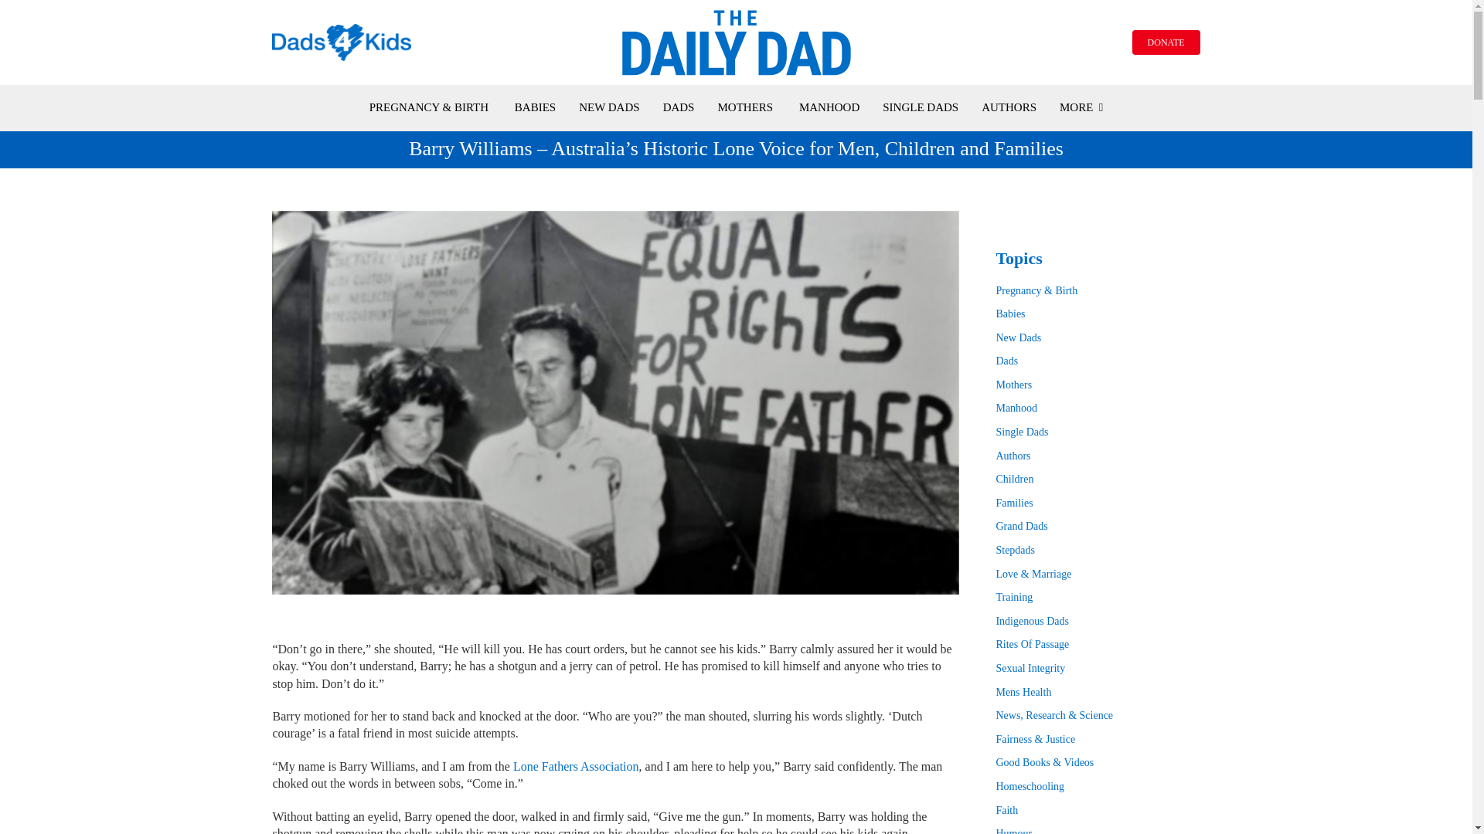 The width and height of the screenshot is (1484, 834). What do you see at coordinates (745, 107) in the screenshot?
I see `MOTHERS ` at bounding box center [745, 107].